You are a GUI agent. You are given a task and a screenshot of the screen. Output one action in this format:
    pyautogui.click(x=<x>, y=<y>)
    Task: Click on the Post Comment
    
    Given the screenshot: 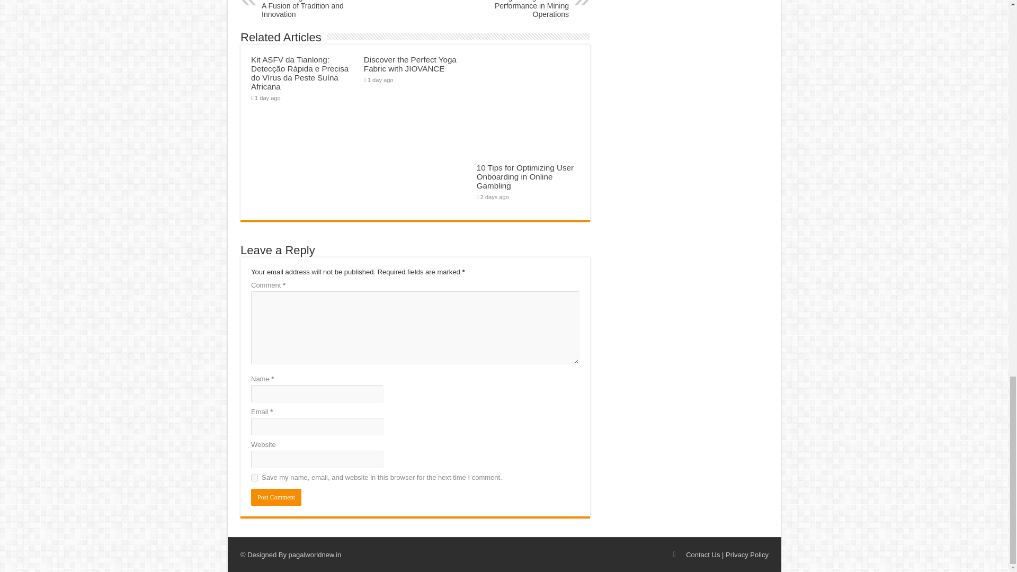 What is the action you would take?
    pyautogui.click(x=276, y=497)
    